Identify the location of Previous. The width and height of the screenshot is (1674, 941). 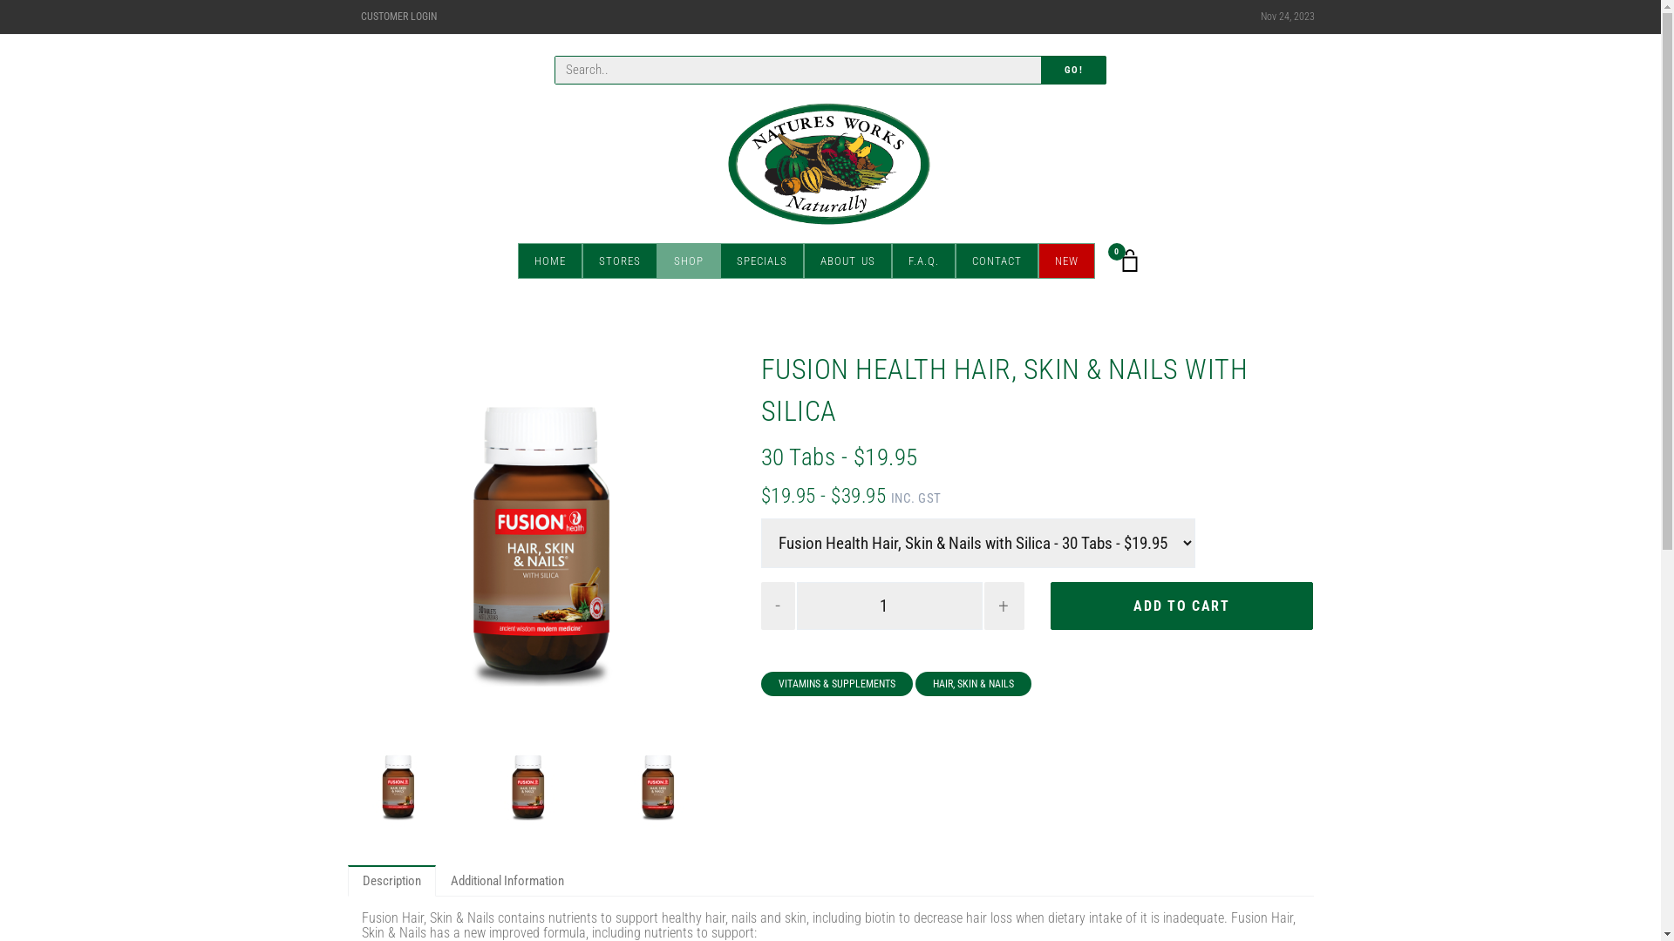
(377, 543).